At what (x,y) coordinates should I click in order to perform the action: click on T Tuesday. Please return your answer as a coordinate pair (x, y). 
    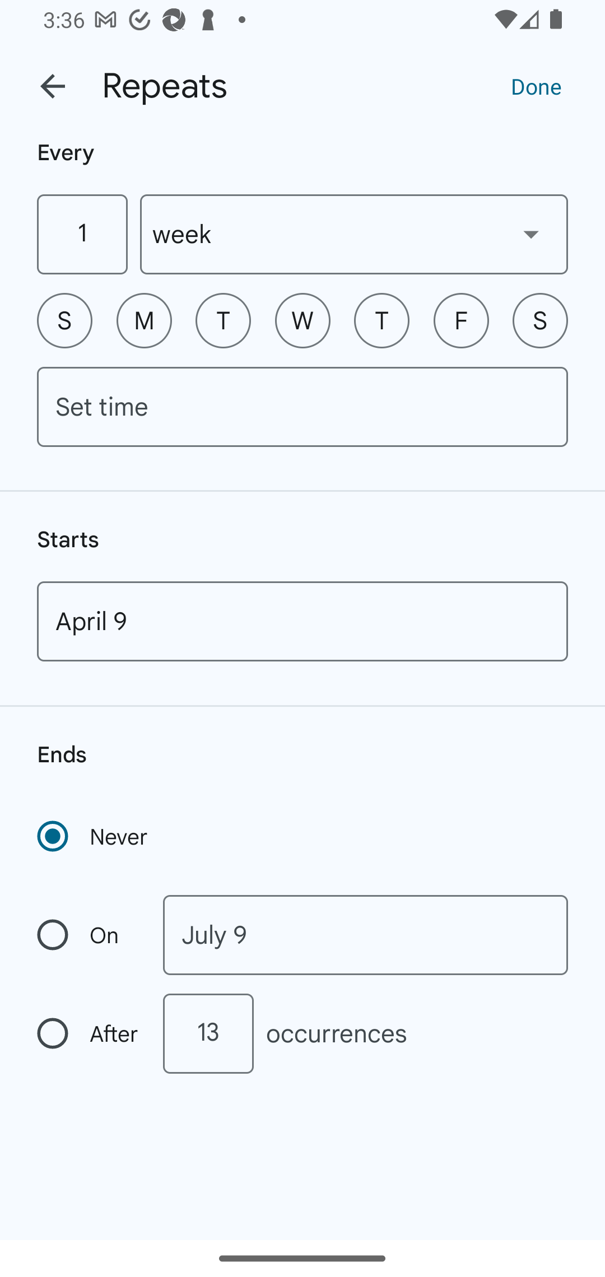
    Looking at the image, I should click on (223, 320).